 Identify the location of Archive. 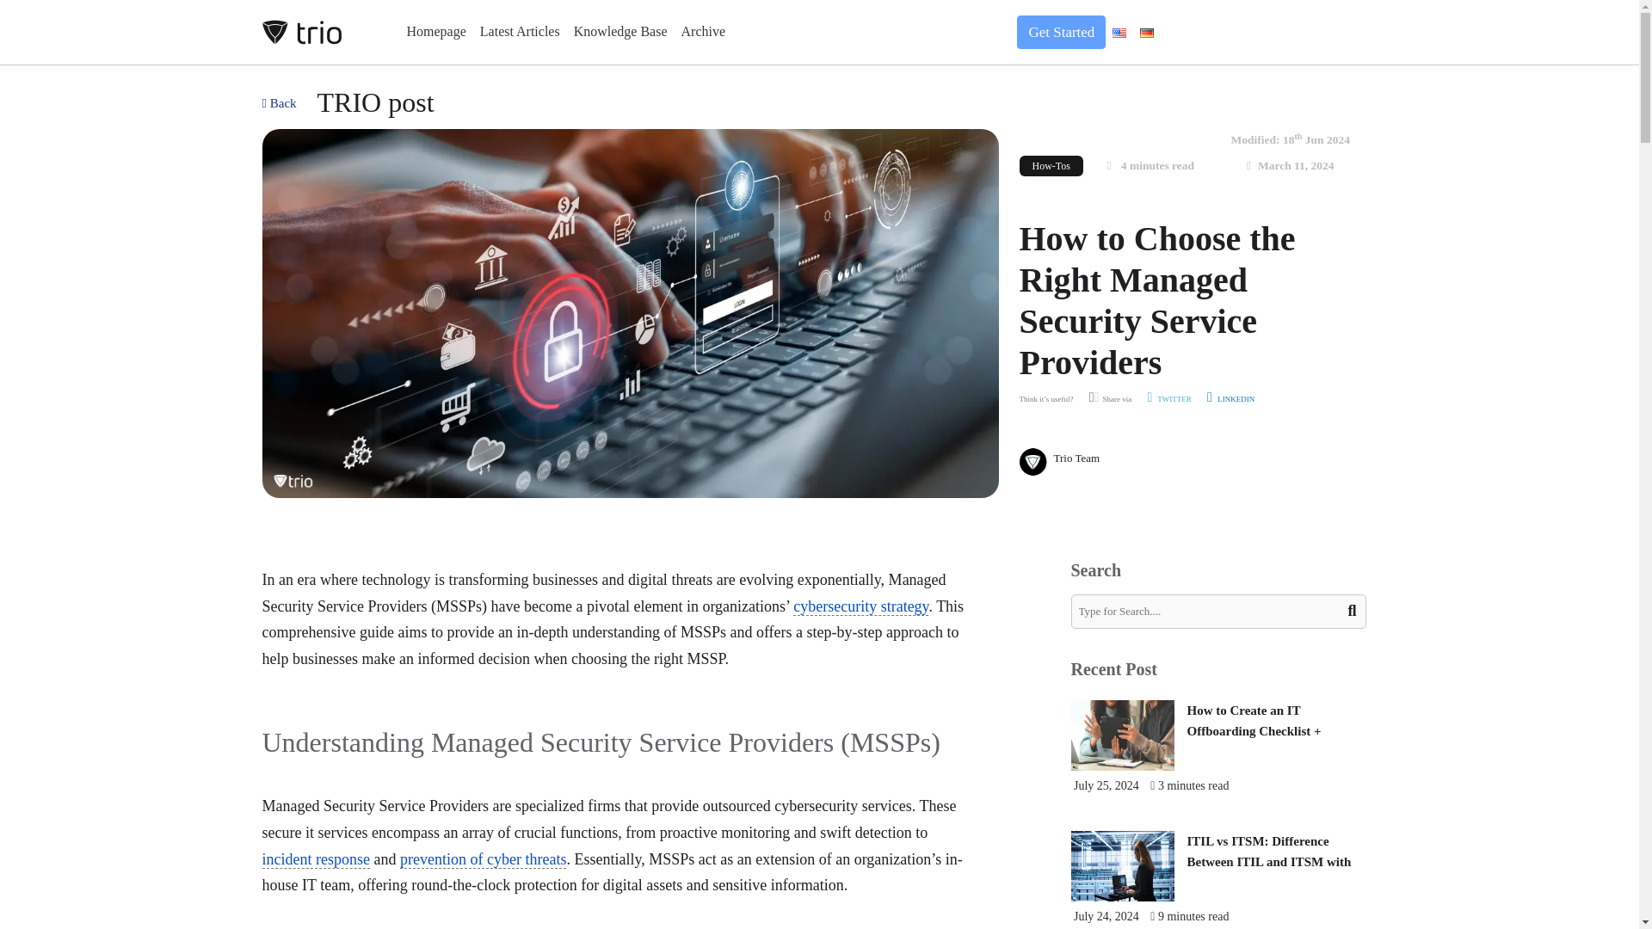
(704, 32).